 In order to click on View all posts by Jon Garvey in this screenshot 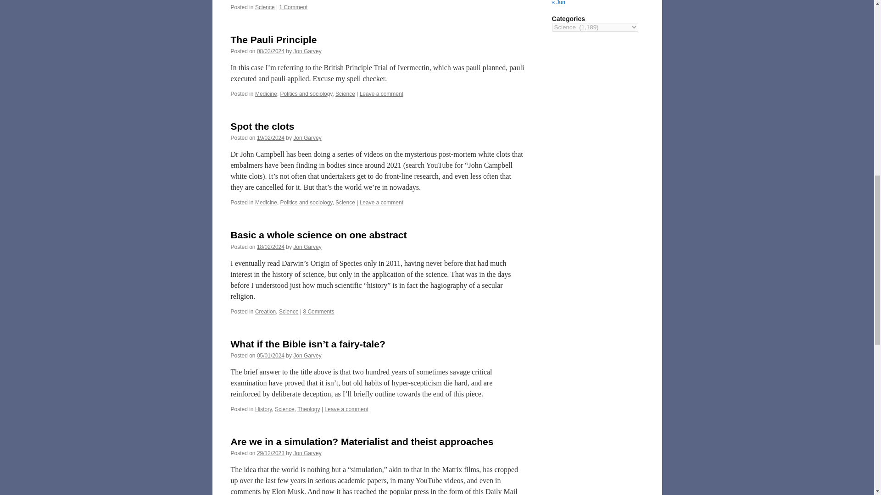, I will do `click(307, 356)`.